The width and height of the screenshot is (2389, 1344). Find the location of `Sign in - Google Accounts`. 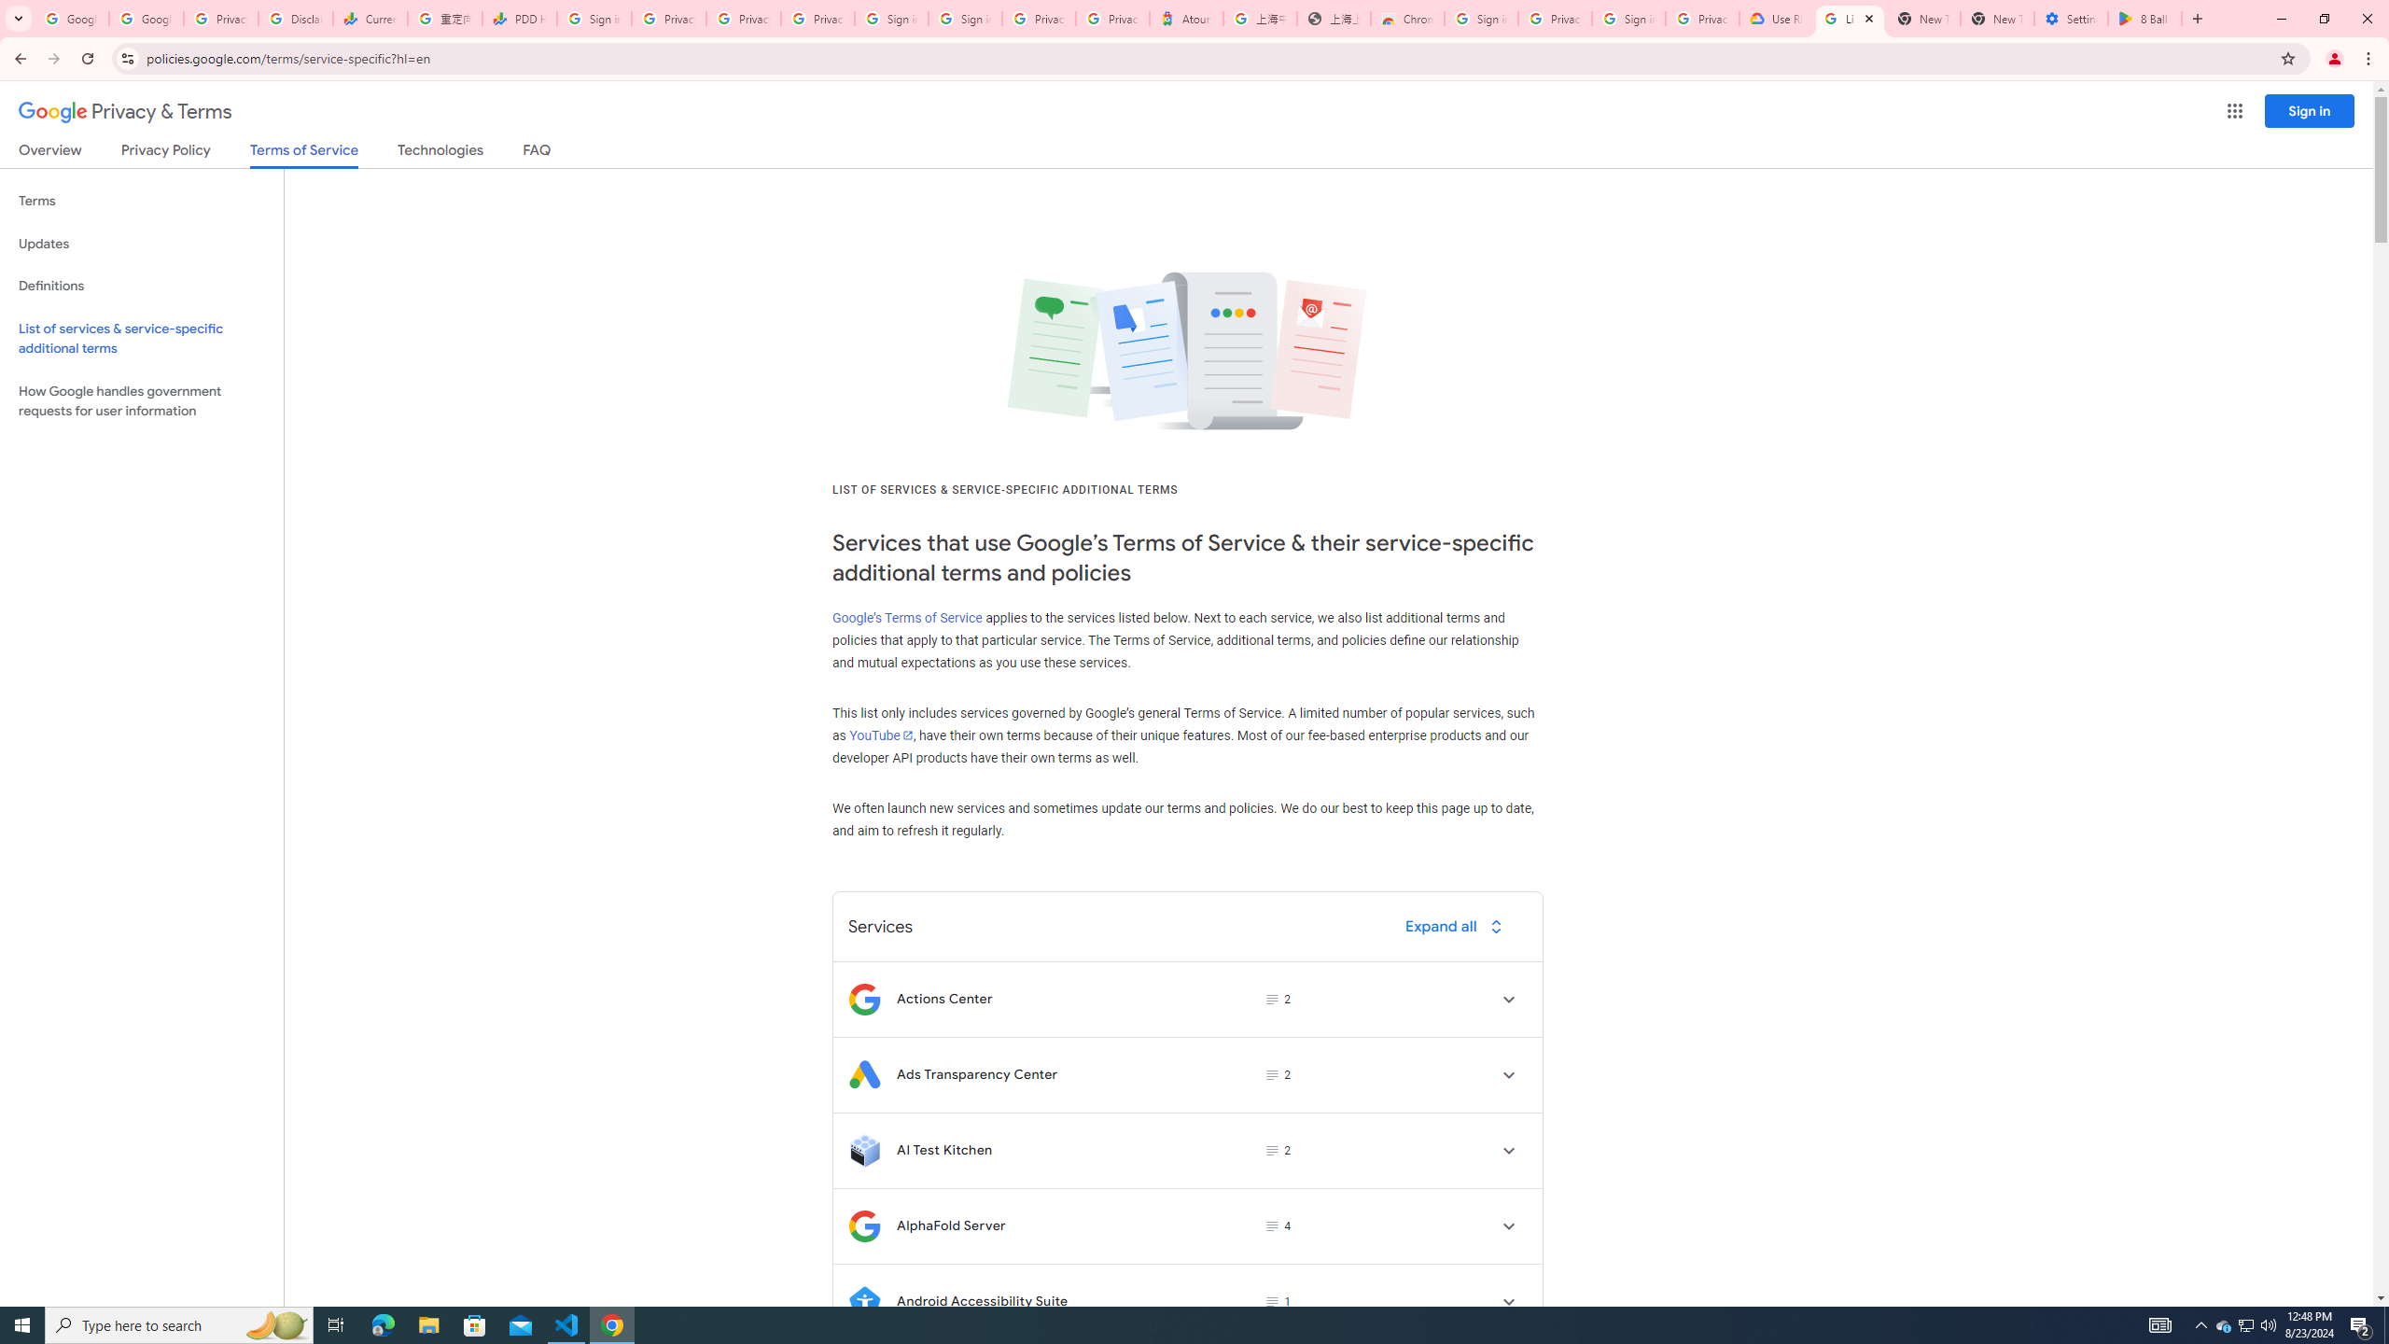

Sign in - Google Accounts is located at coordinates (965, 19).